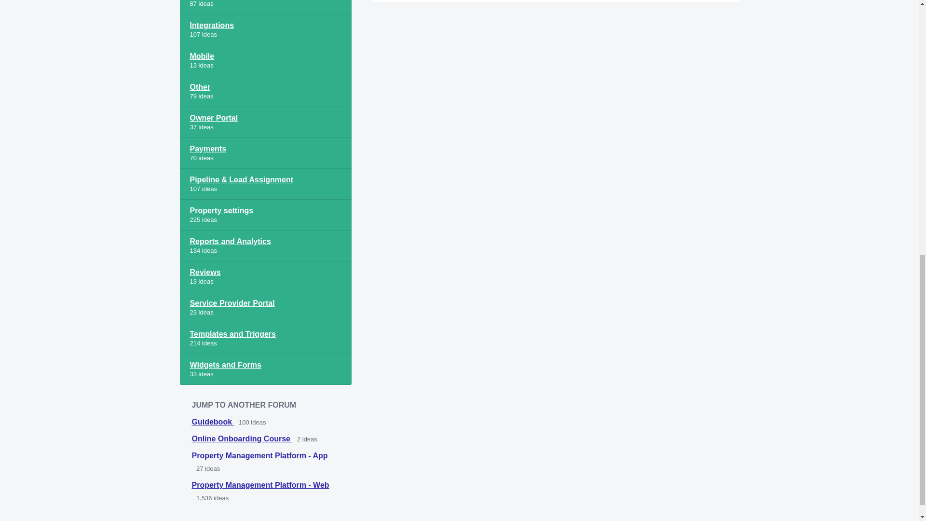 Image resolution: width=926 pixels, height=521 pixels. Describe the element at coordinates (213, 422) in the screenshot. I see `Guidebook` at that location.